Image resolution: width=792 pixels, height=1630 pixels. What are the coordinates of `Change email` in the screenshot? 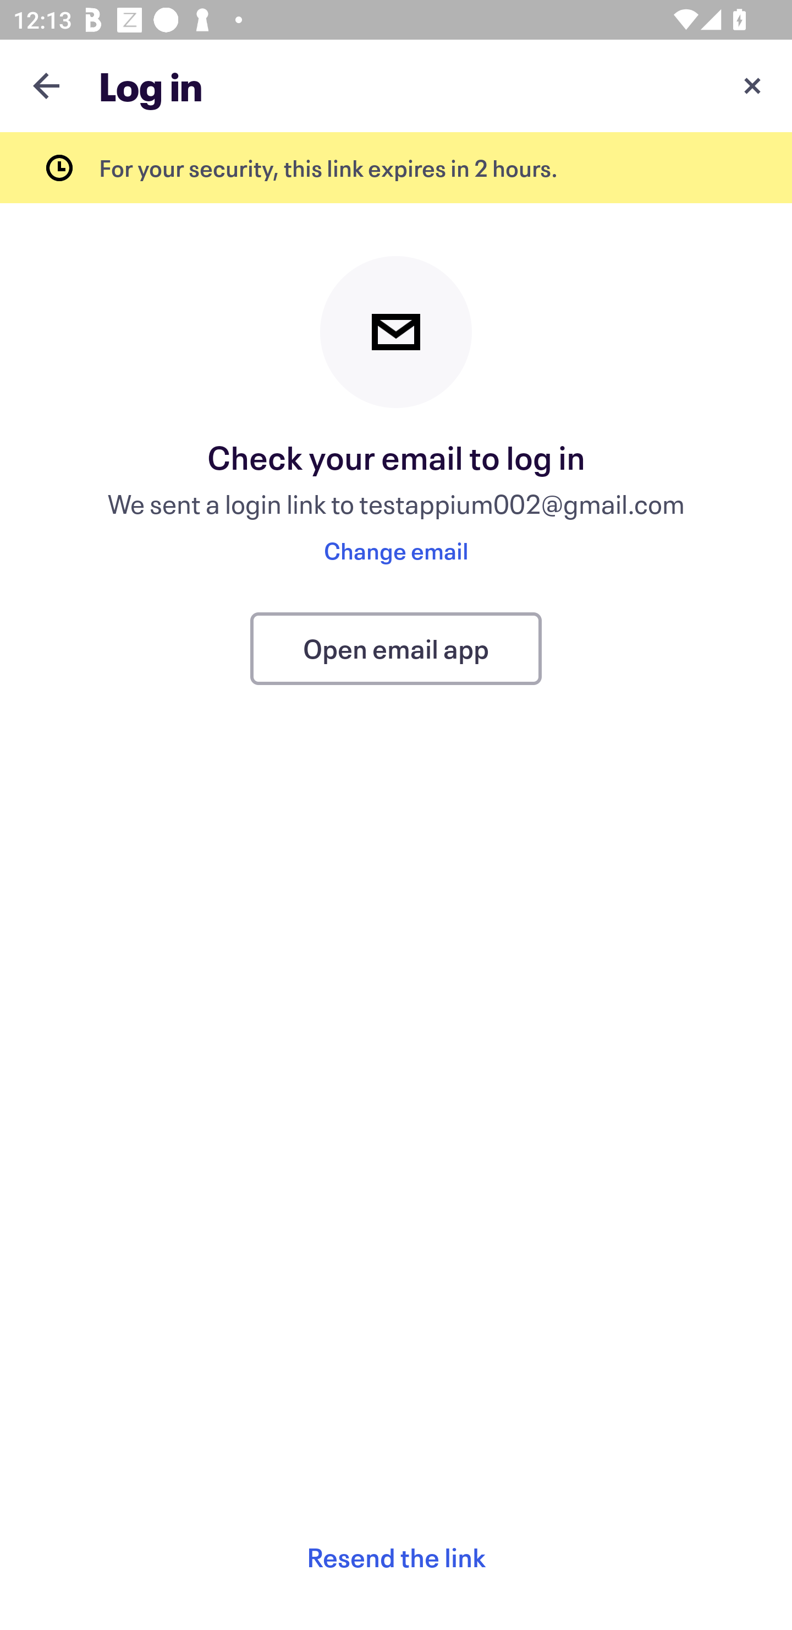 It's located at (396, 550).